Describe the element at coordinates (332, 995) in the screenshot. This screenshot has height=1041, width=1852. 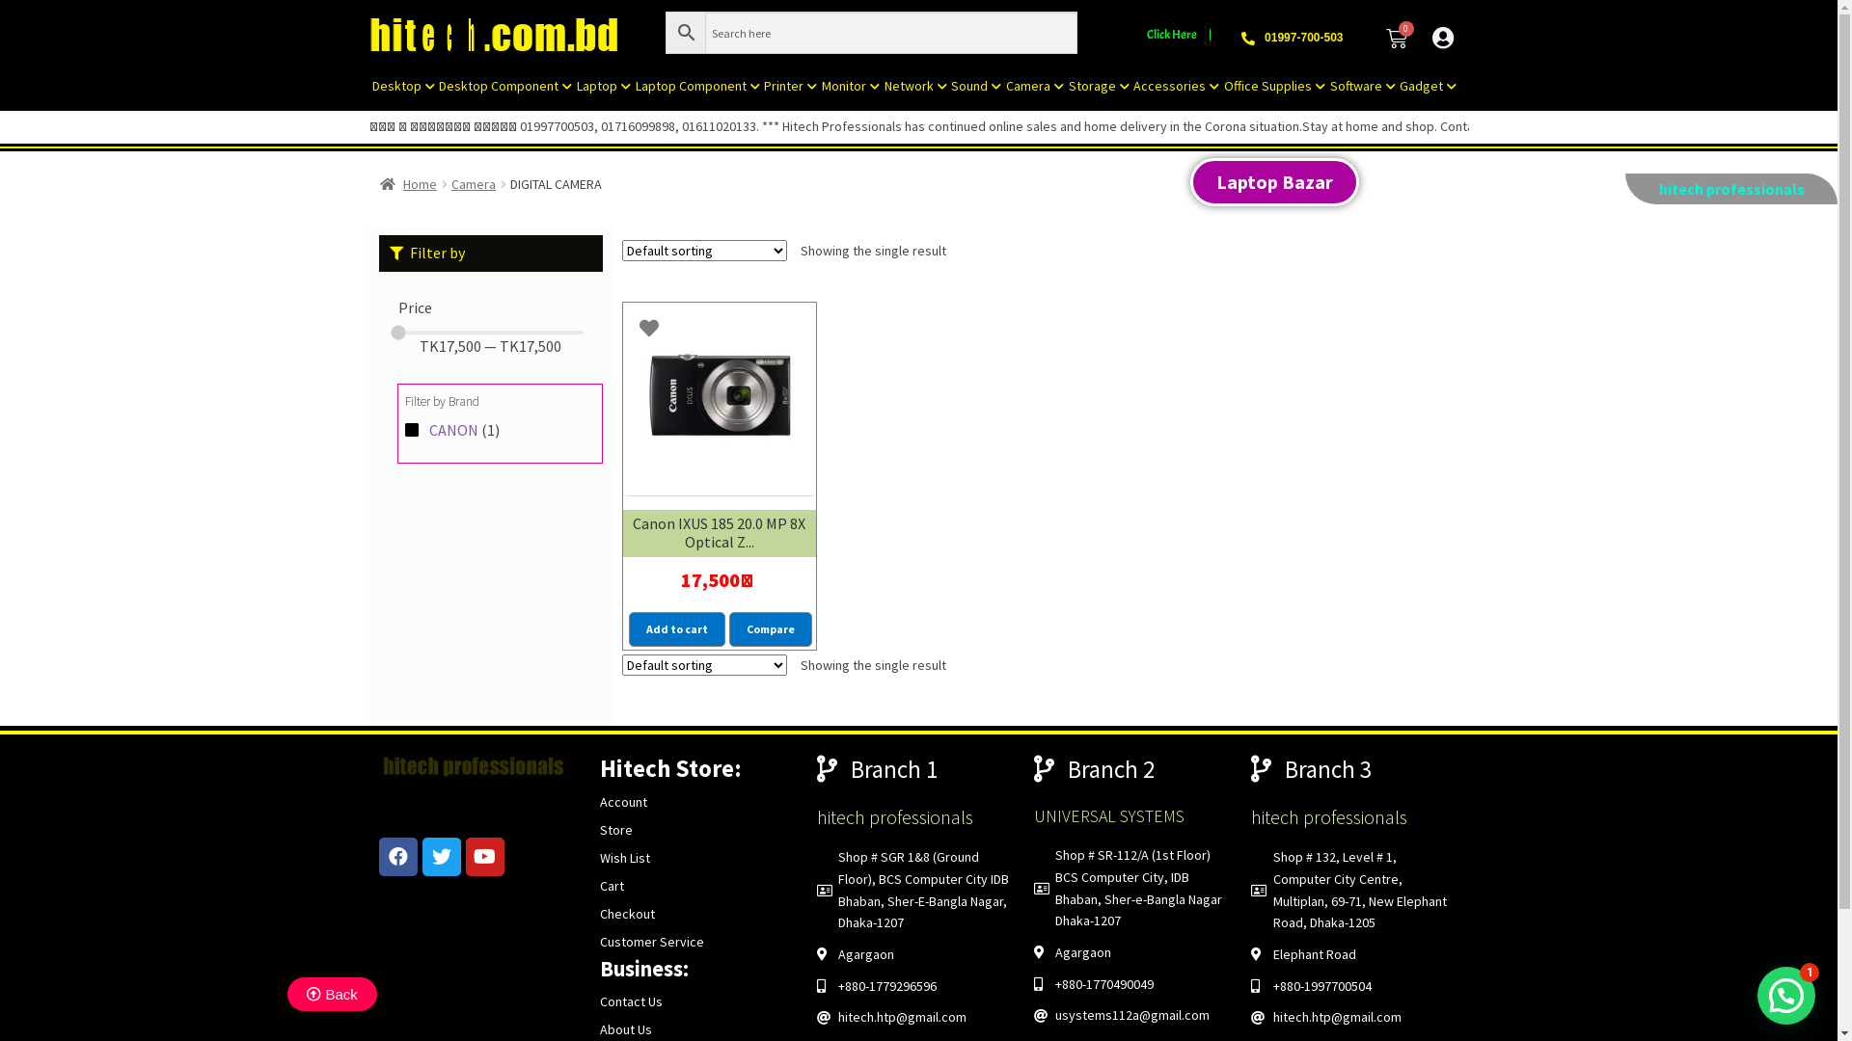
I see `Back` at that location.